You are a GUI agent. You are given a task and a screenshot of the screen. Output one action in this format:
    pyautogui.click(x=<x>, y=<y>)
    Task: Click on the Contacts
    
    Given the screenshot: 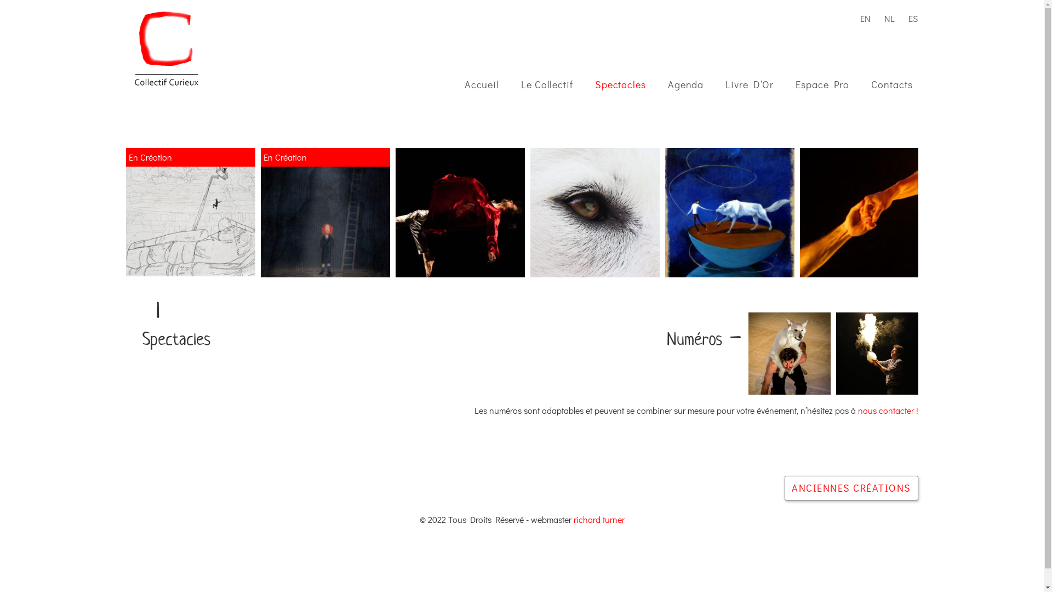 What is the action you would take?
    pyautogui.click(x=892, y=84)
    